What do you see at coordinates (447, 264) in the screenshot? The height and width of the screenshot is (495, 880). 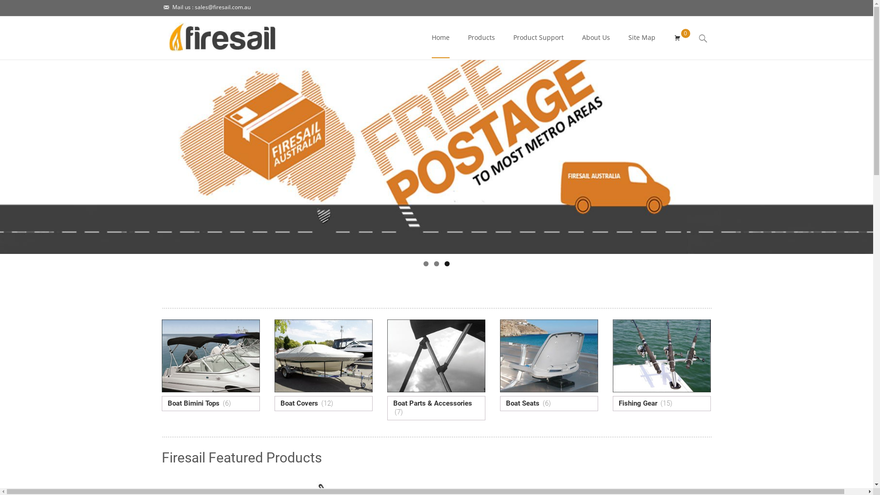 I see `3` at bounding box center [447, 264].